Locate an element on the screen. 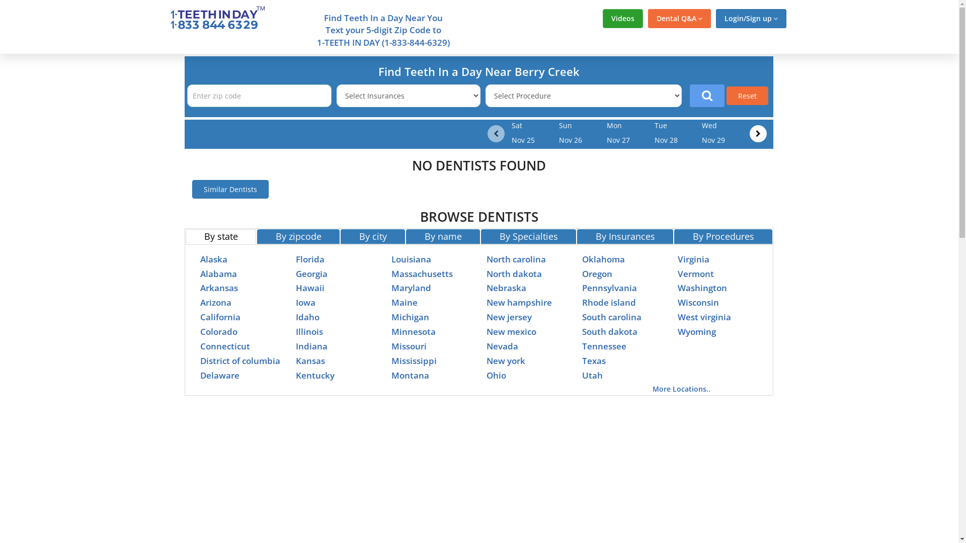 This screenshot has height=543, width=966. Alabama is located at coordinates (218, 274).